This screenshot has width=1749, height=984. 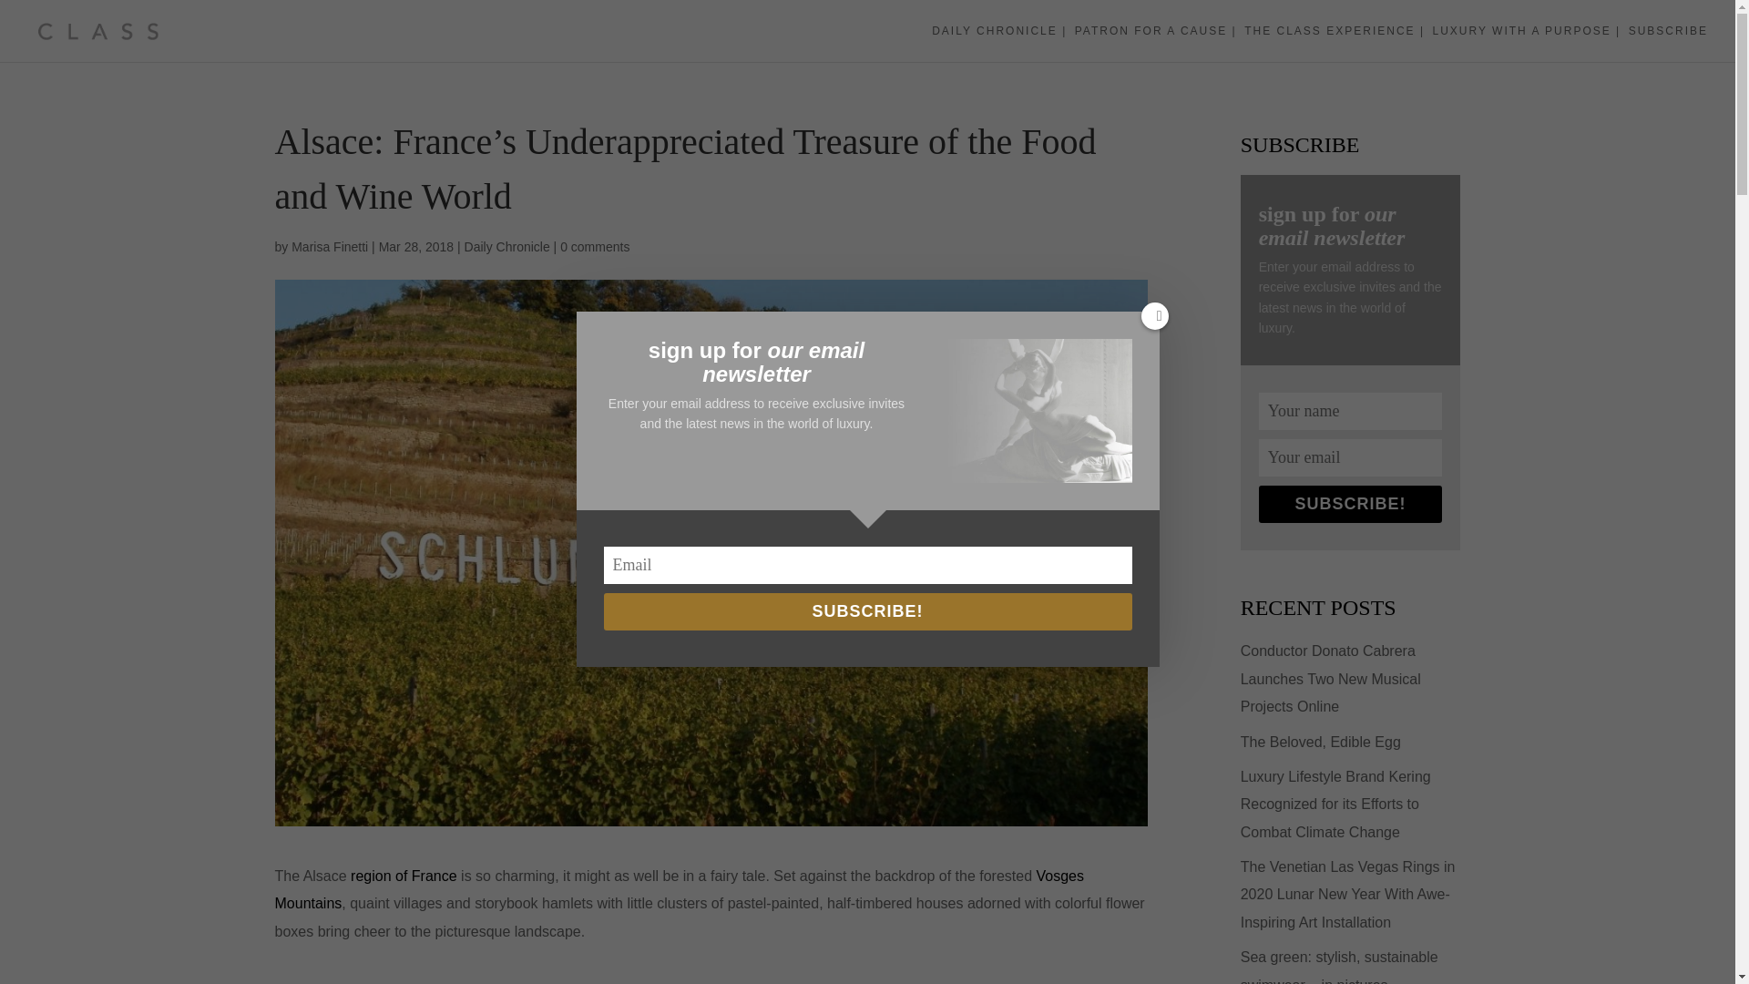 What do you see at coordinates (1320, 742) in the screenshot?
I see `The Beloved, Edible Egg` at bounding box center [1320, 742].